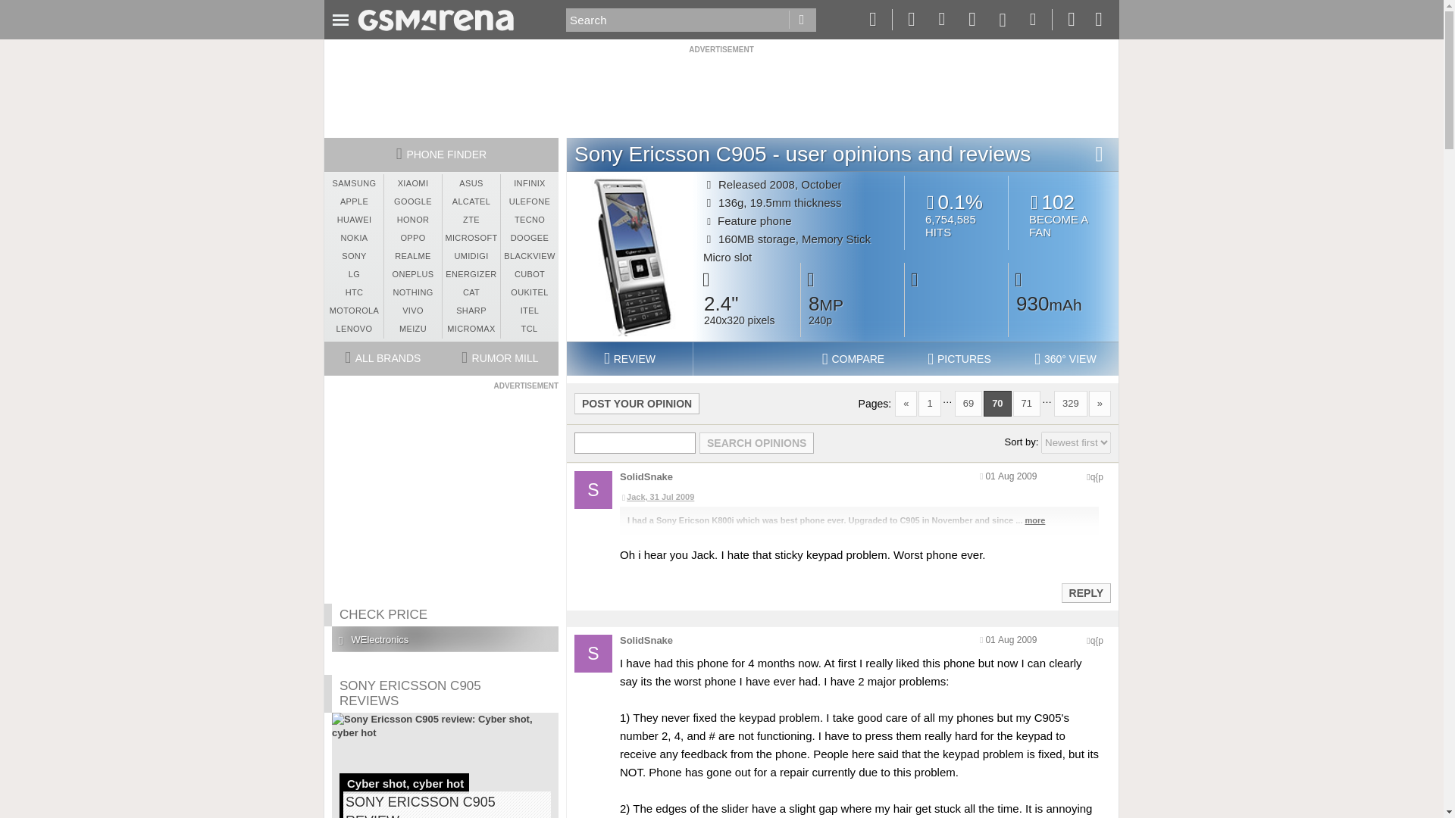 The height and width of the screenshot is (818, 1455). Describe the element at coordinates (637, 403) in the screenshot. I see `POST YOUR OPINION` at that location.